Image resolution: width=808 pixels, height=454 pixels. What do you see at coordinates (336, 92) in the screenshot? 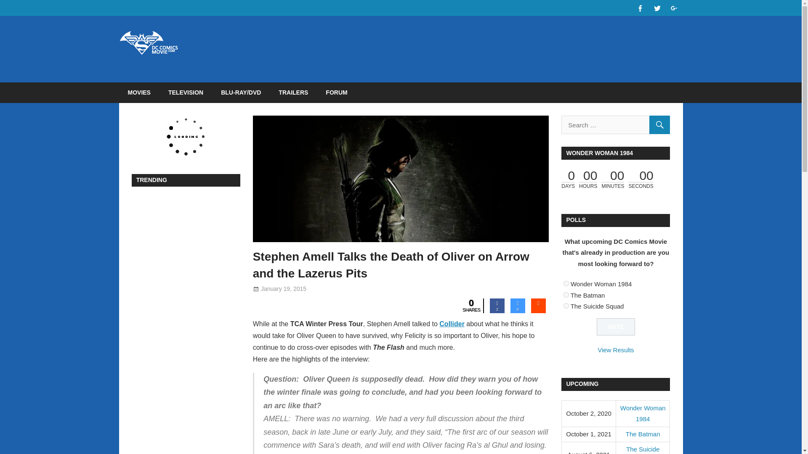
I see `FORUM` at bounding box center [336, 92].